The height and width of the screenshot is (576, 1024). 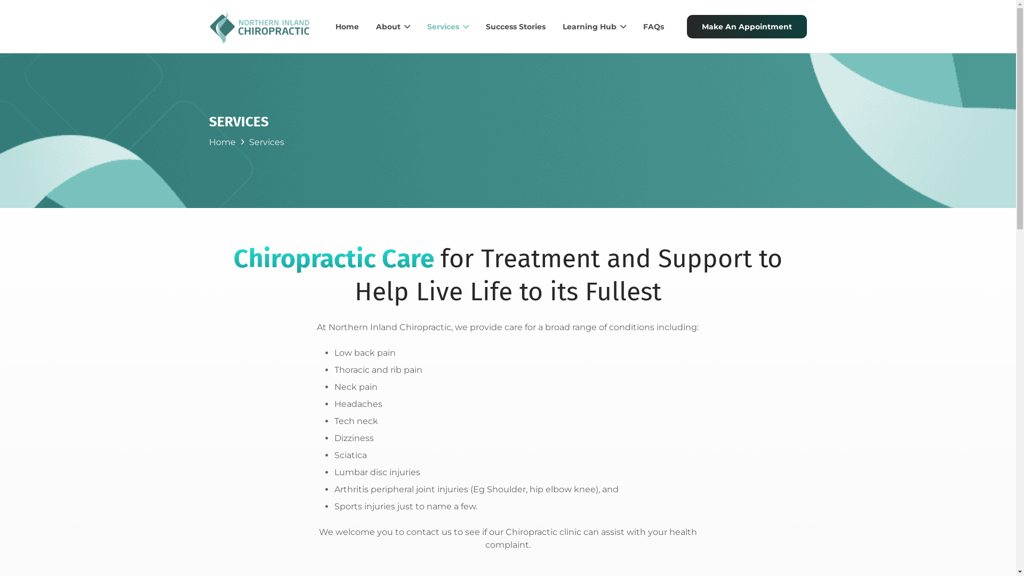 What do you see at coordinates (393, 27) in the screenshot?
I see `About` at bounding box center [393, 27].